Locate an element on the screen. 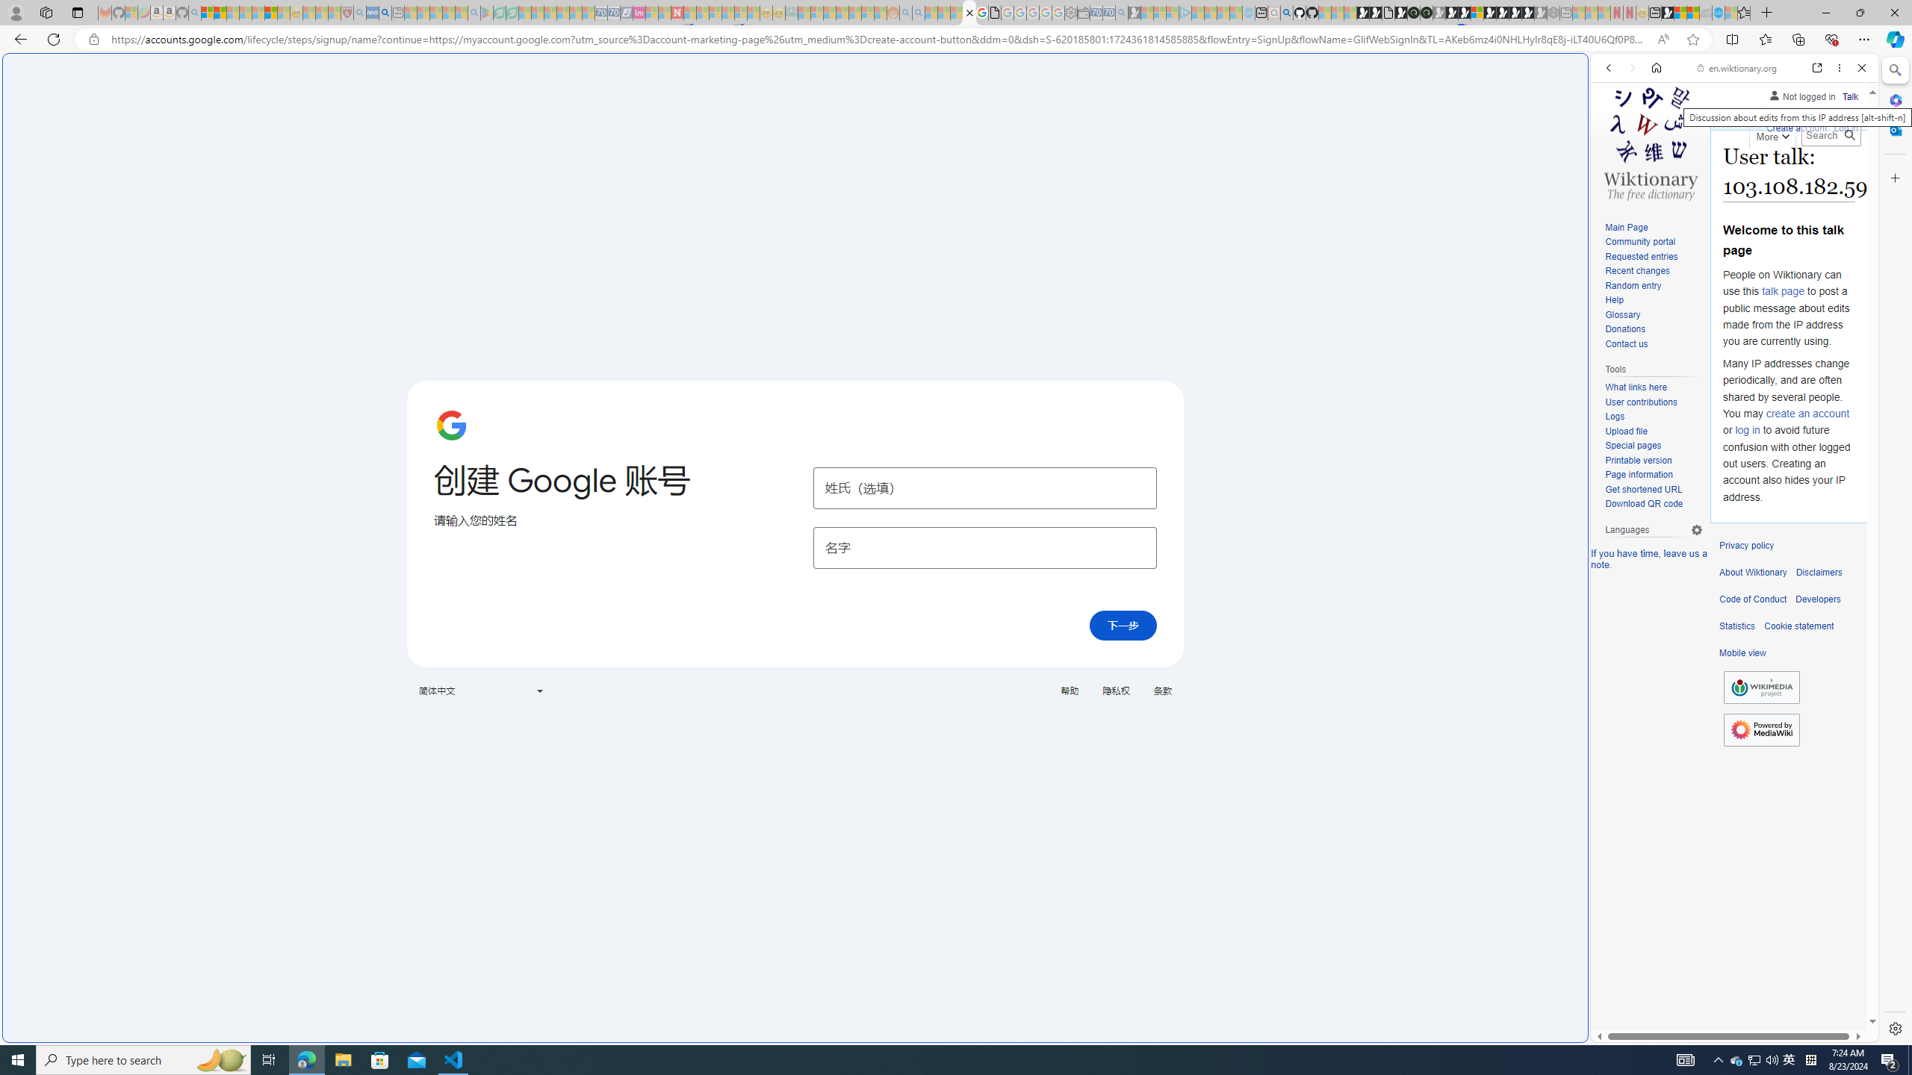 The image size is (1912, 1075). utah sues federal government - Search is located at coordinates (385, 13).